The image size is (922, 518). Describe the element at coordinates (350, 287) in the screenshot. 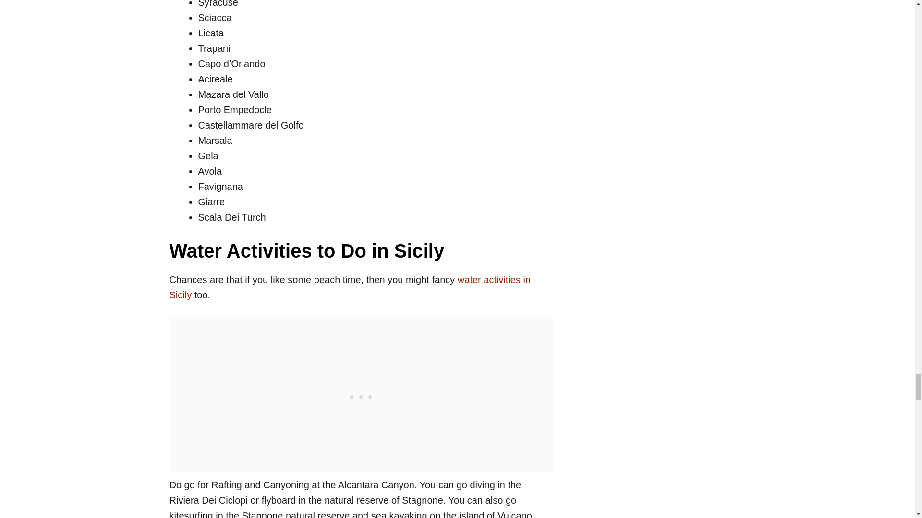

I see `water activities in Sicily` at that location.